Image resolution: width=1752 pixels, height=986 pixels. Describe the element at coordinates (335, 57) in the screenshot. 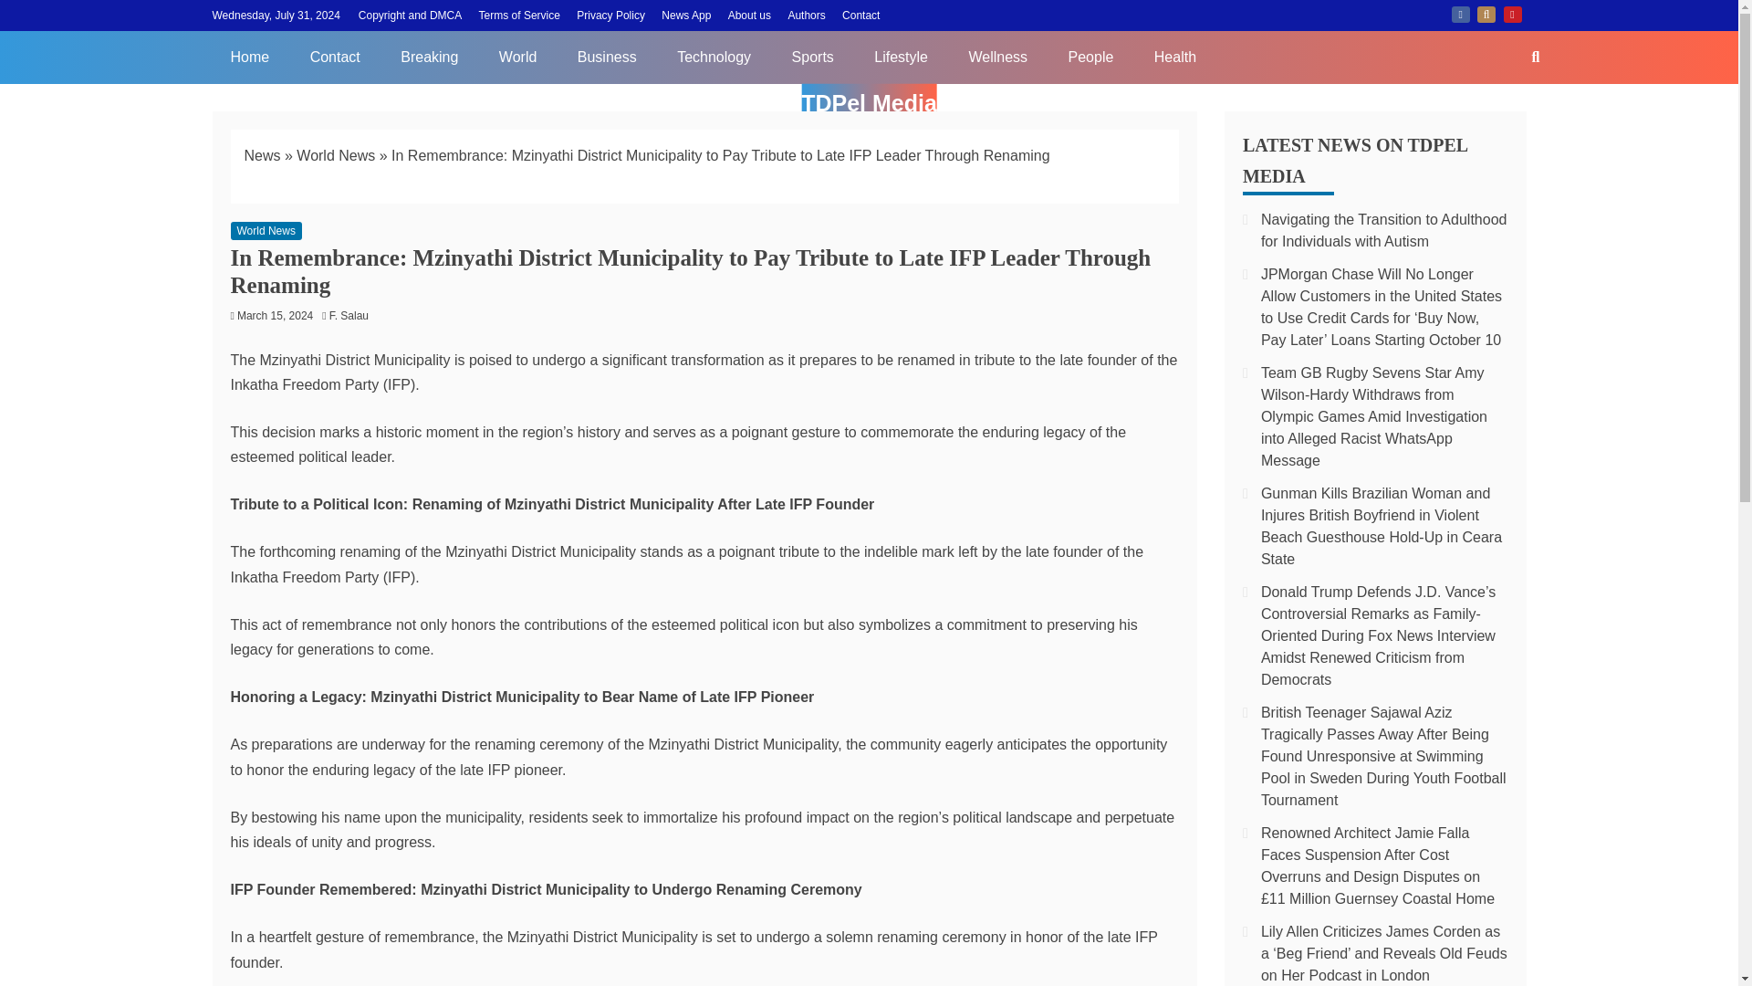

I see `Contact` at that location.